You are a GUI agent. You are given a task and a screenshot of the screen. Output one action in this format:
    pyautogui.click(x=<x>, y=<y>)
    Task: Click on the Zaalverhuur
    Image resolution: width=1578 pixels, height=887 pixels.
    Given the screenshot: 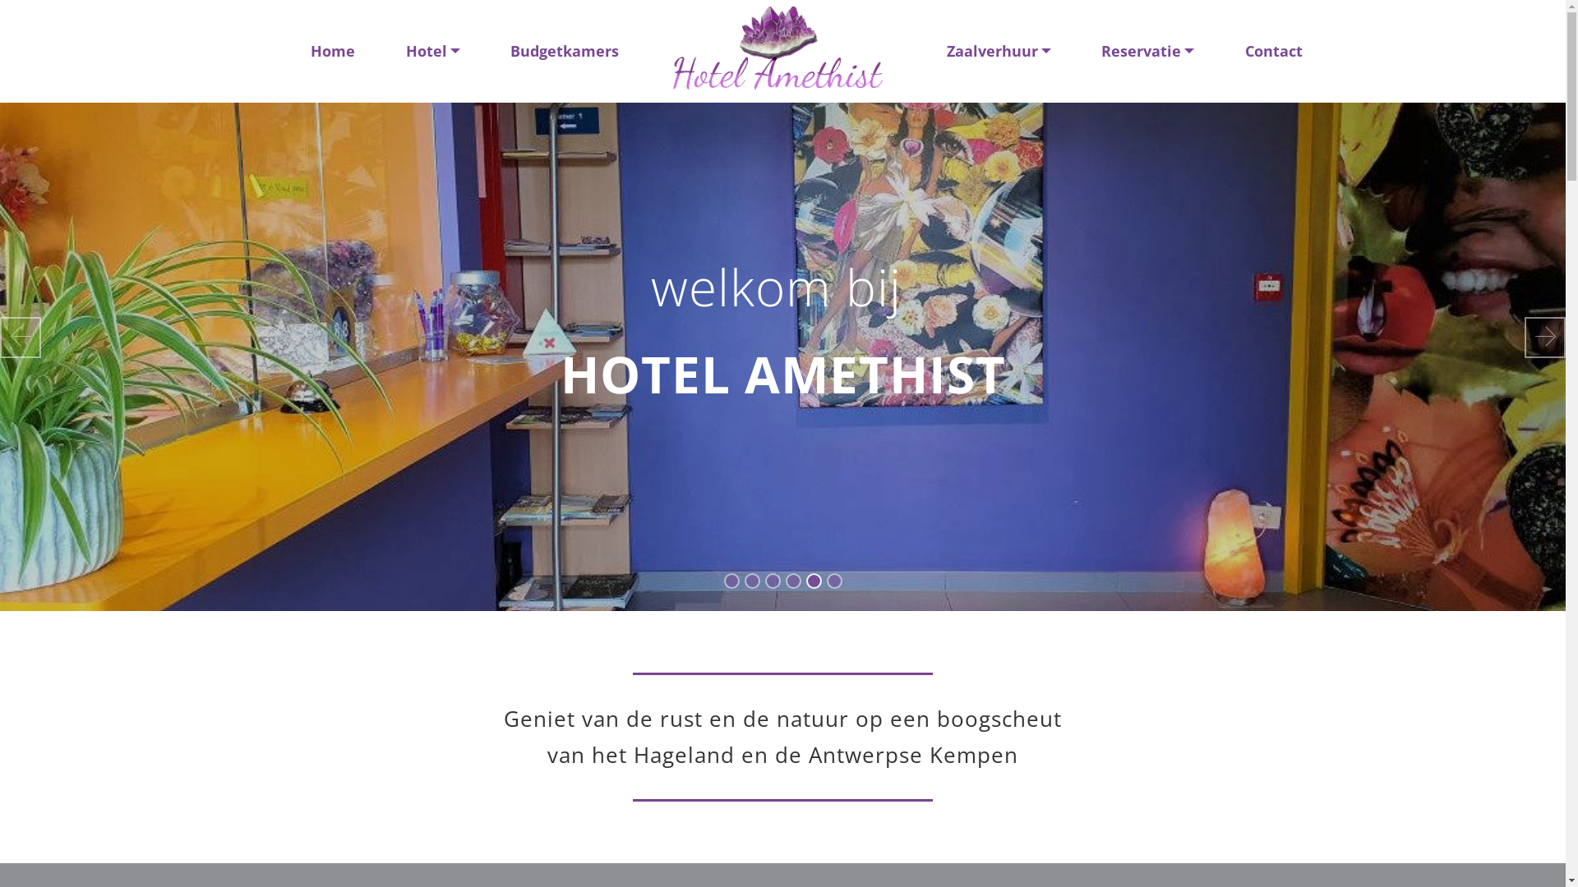 What is the action you would take?
    pyautogui.click(x=999, y=51)
    